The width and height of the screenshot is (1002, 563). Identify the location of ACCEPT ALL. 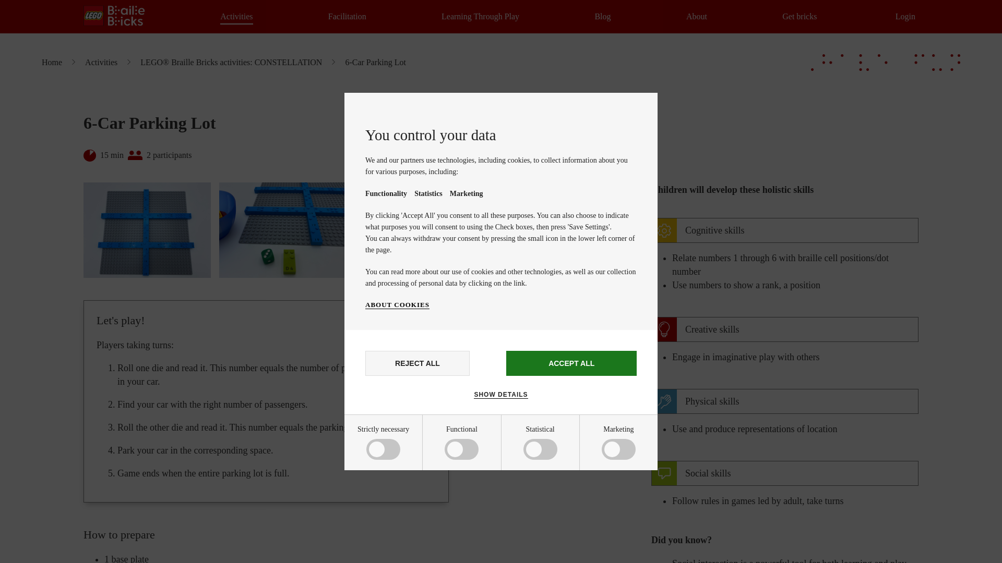
(571, 363).